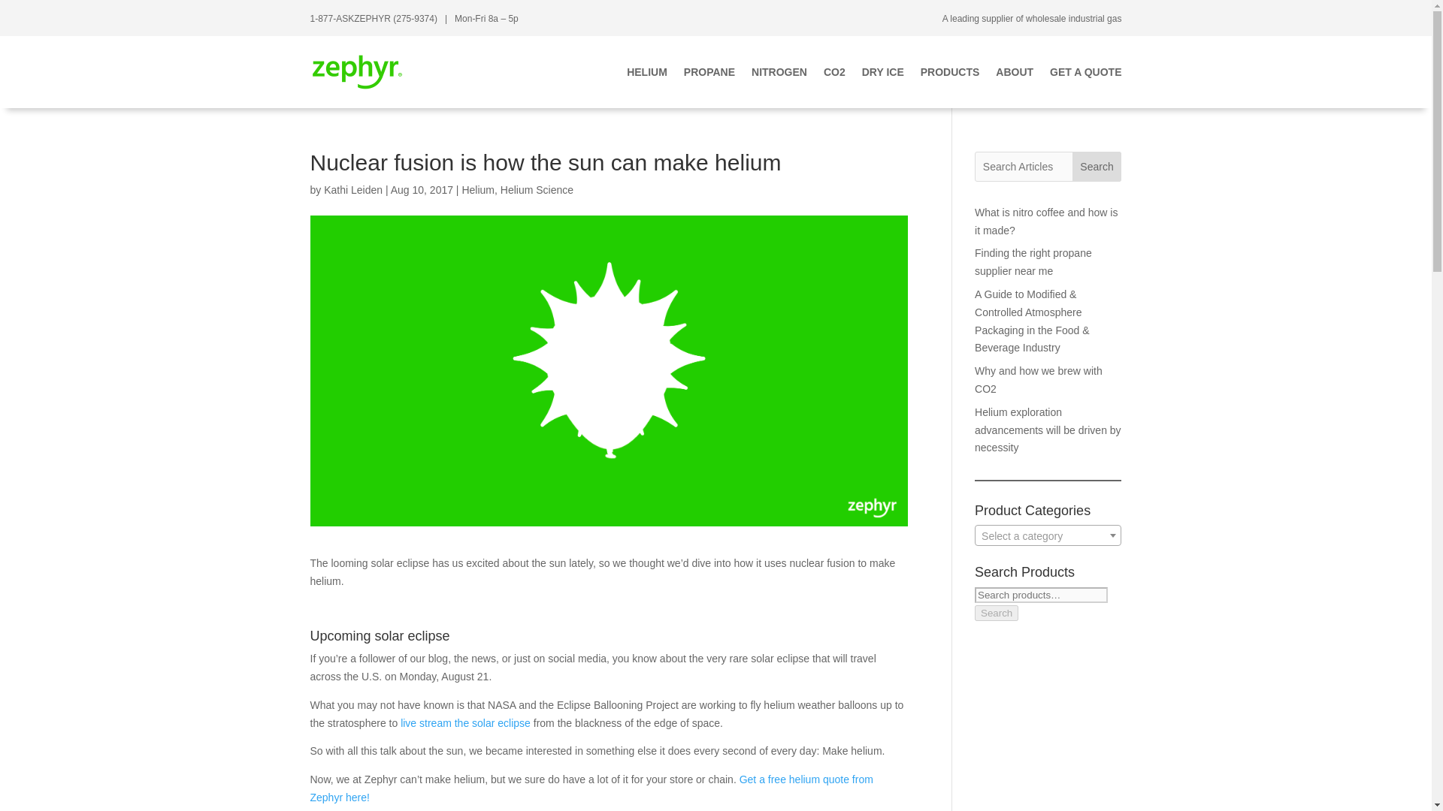  What do you see at coordinates (950, 72) in the screenshot?
I see `Products` at bounding box center [950, 72].